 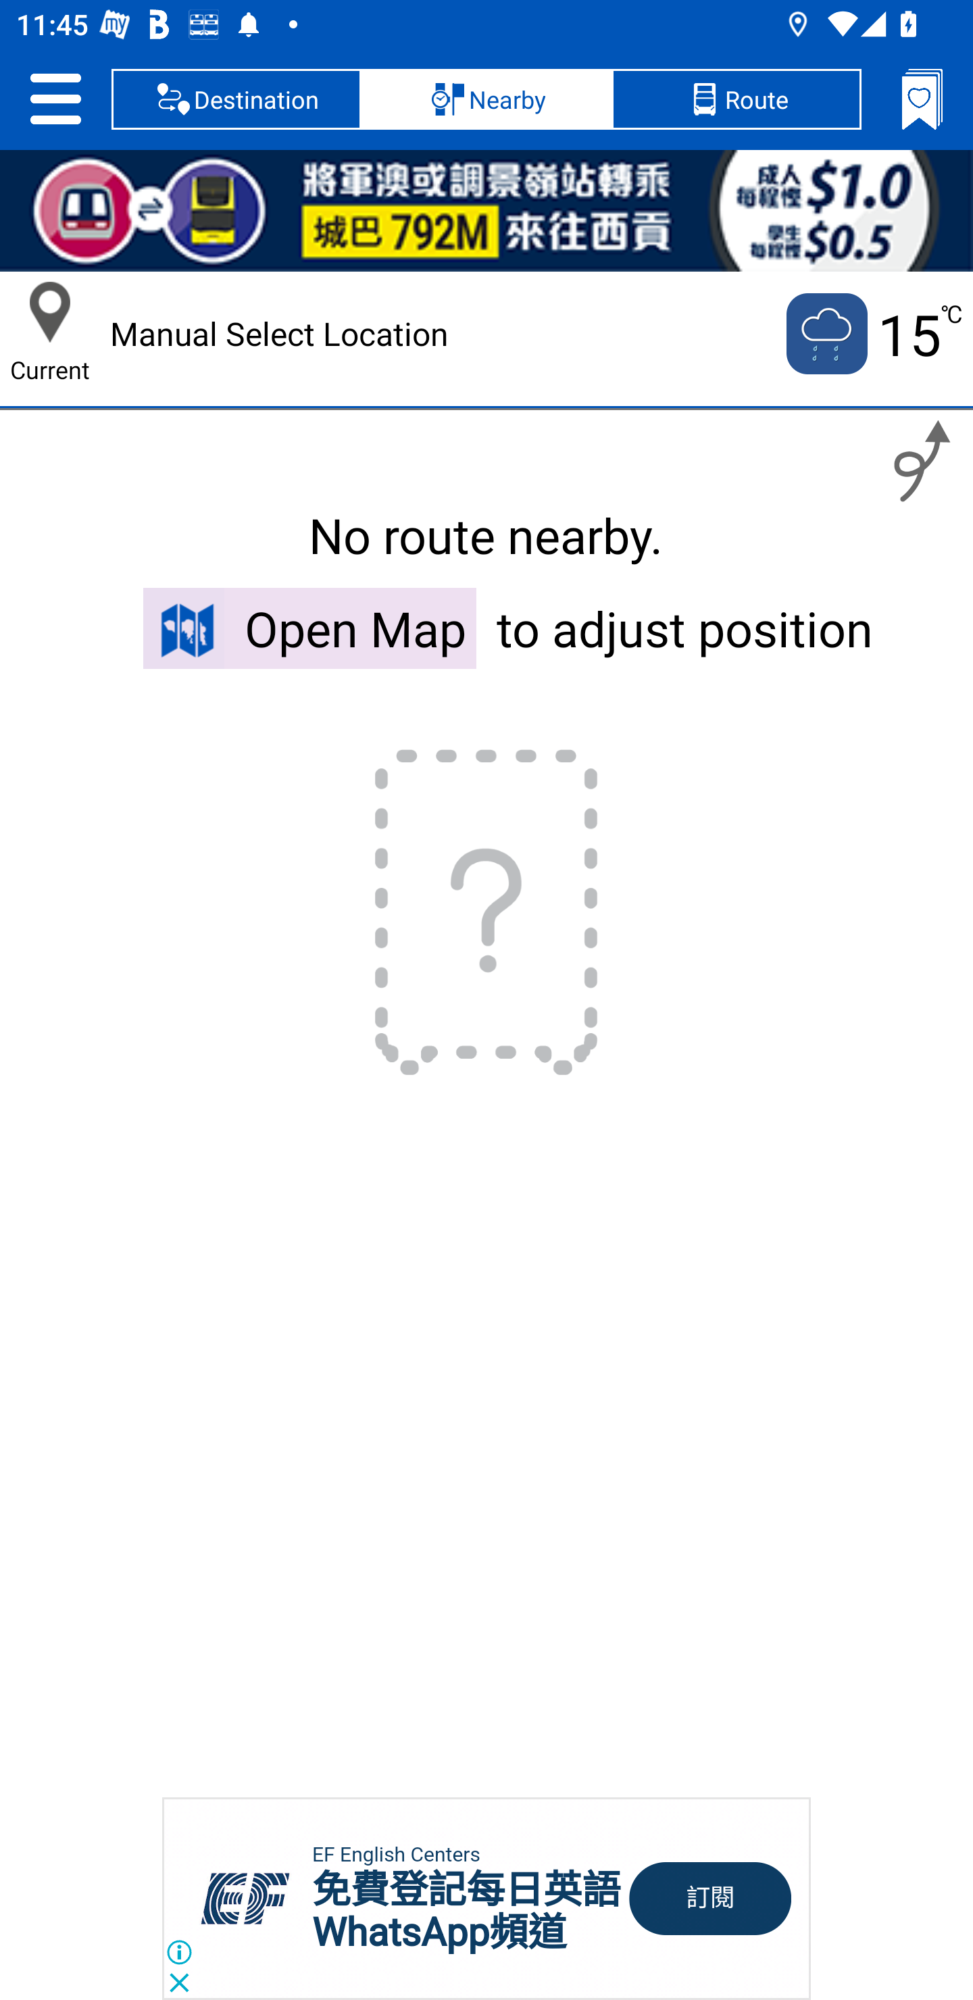 What do you see at coordinates (236, 99) in the screenshot?
I see `Destination` at bounding box center [236, 99].